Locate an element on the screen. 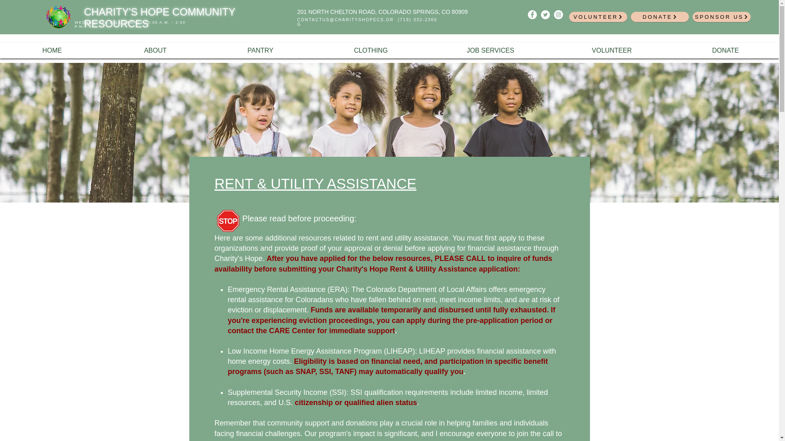 The width and height of the screenshot is (785, 441). SPONSOR US is located at coordinates (721, 17).